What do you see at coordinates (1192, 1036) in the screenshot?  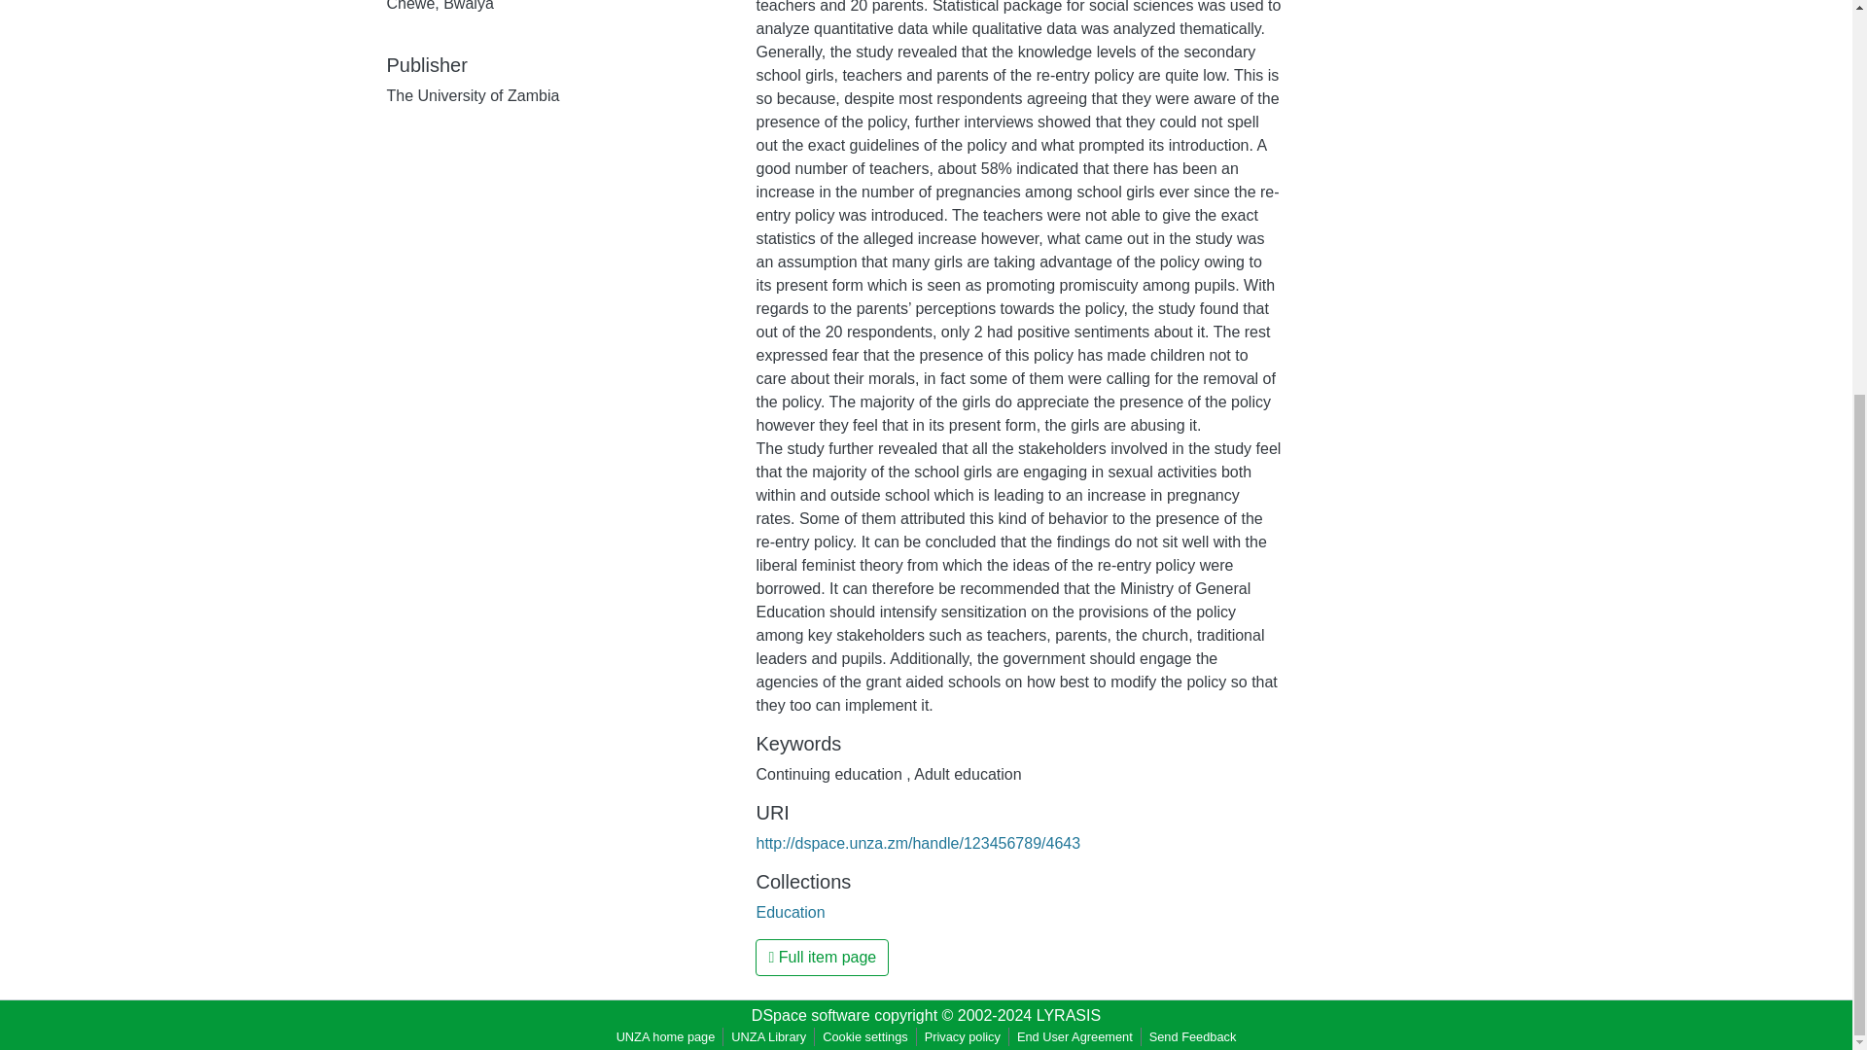 I see `Send Feedback` at bounding box center [1192, 1036].